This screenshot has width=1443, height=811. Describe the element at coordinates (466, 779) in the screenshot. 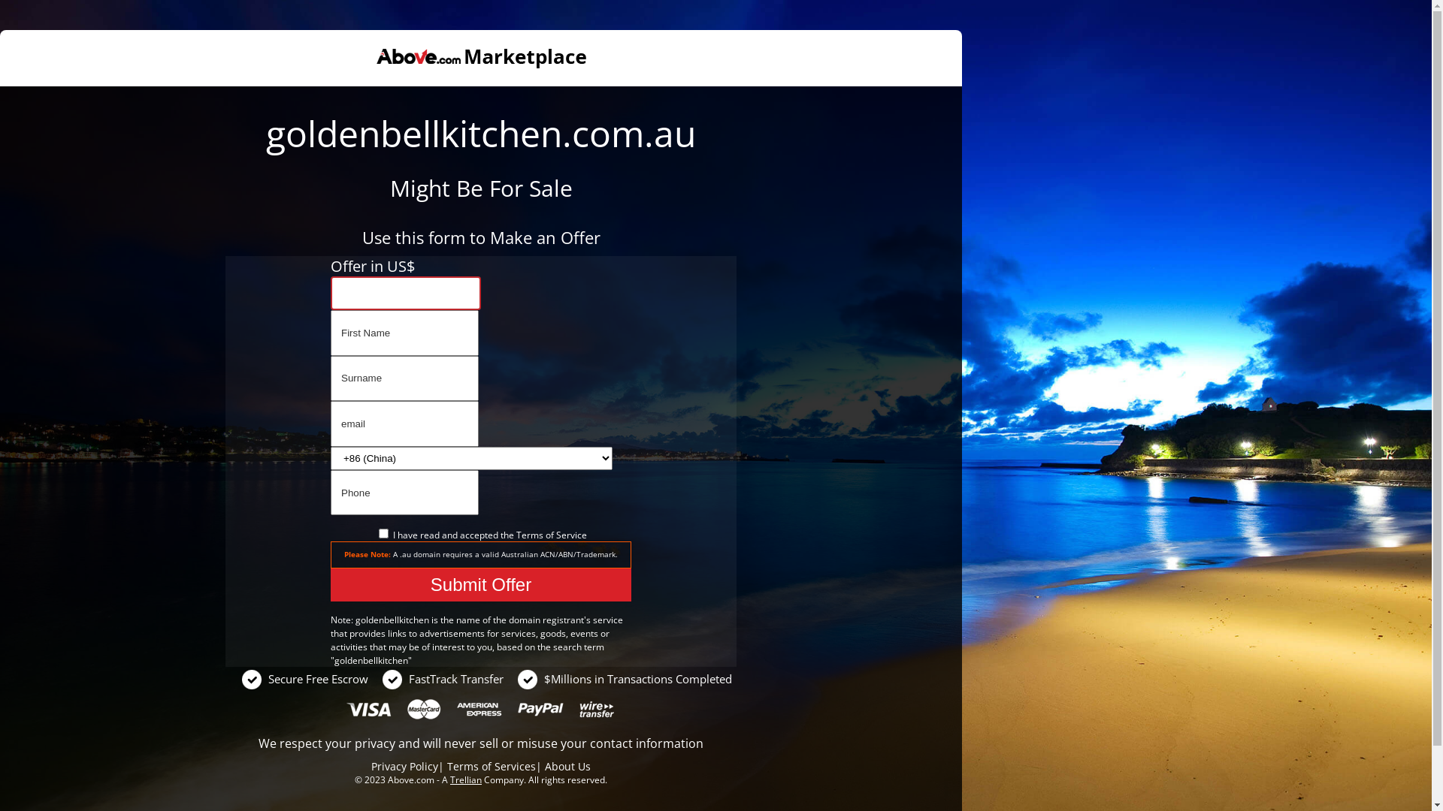

I see `Trellian` at that location.